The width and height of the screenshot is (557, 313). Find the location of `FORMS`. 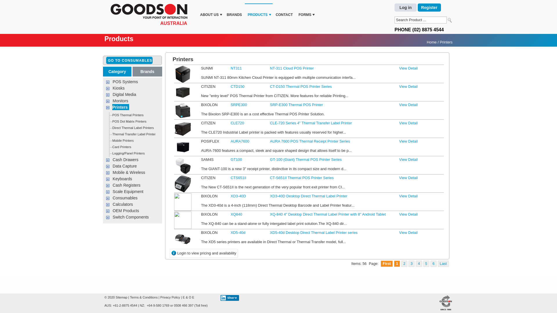

FORMS is located at coordinates (306, 11).